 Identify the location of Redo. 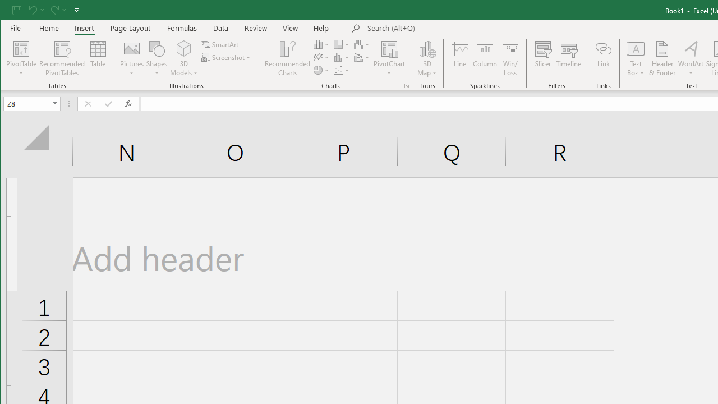
(57, 10).